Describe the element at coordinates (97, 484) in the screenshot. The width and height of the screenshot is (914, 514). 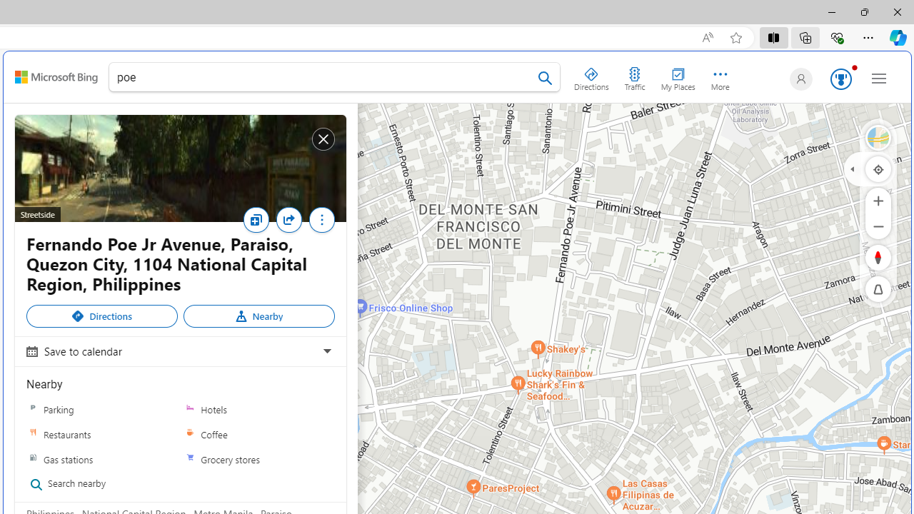
I see `Search nearby` at that location.